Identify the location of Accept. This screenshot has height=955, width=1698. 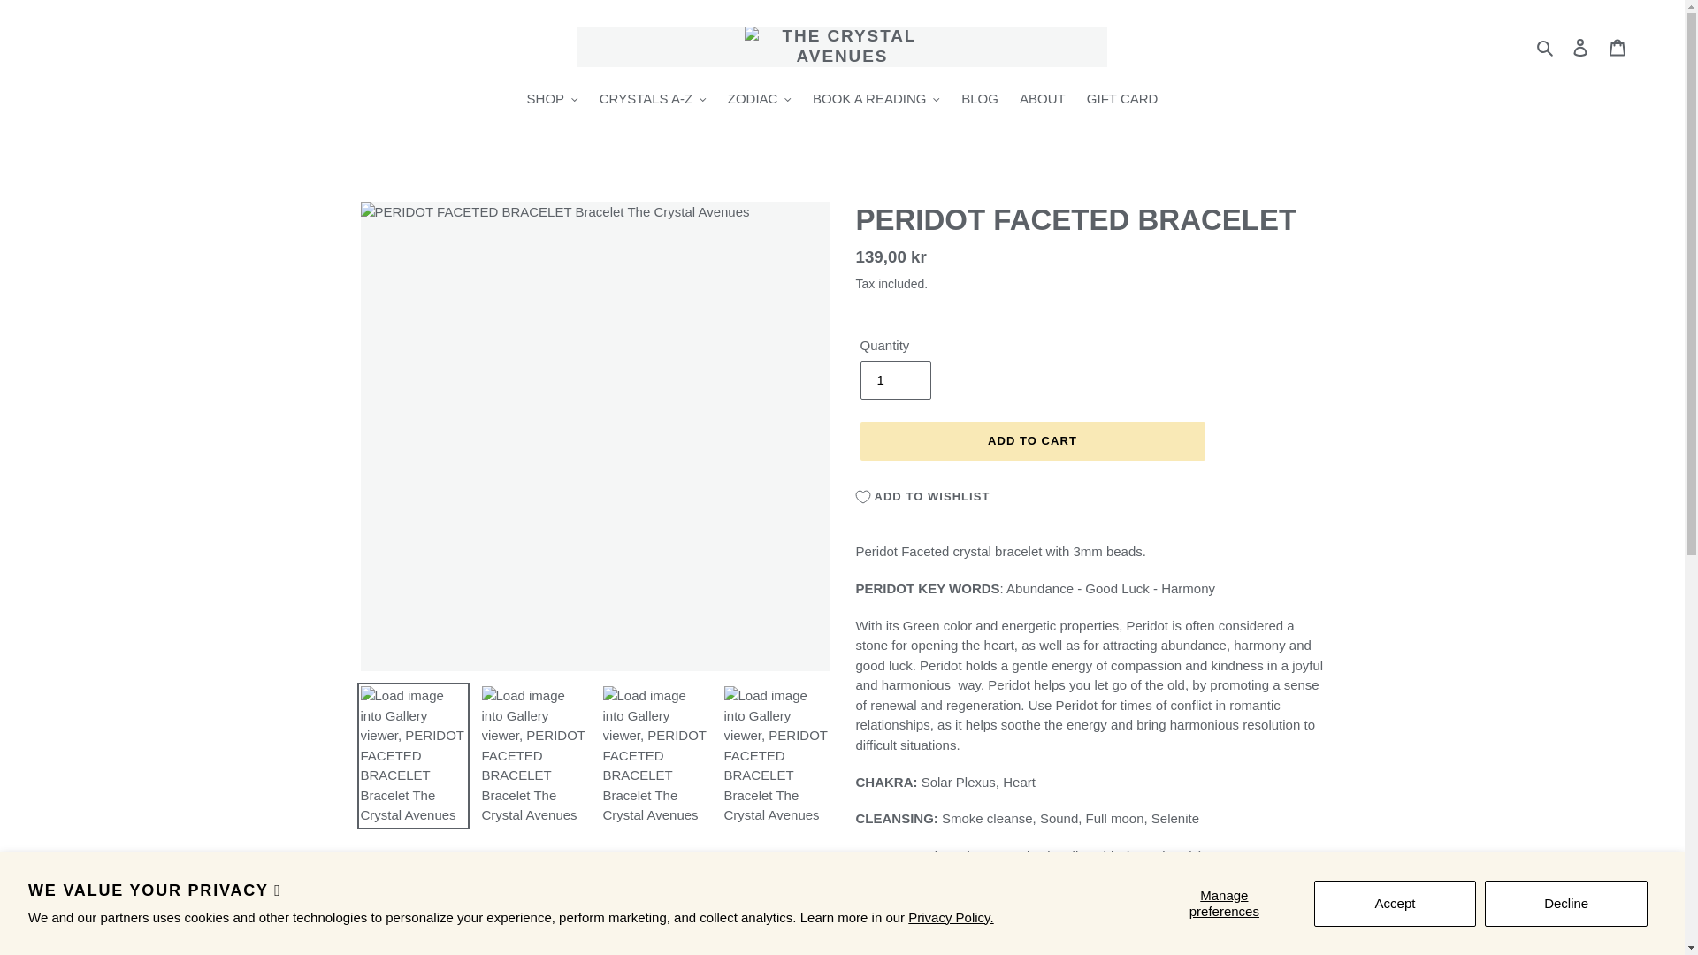
(1396, 903).